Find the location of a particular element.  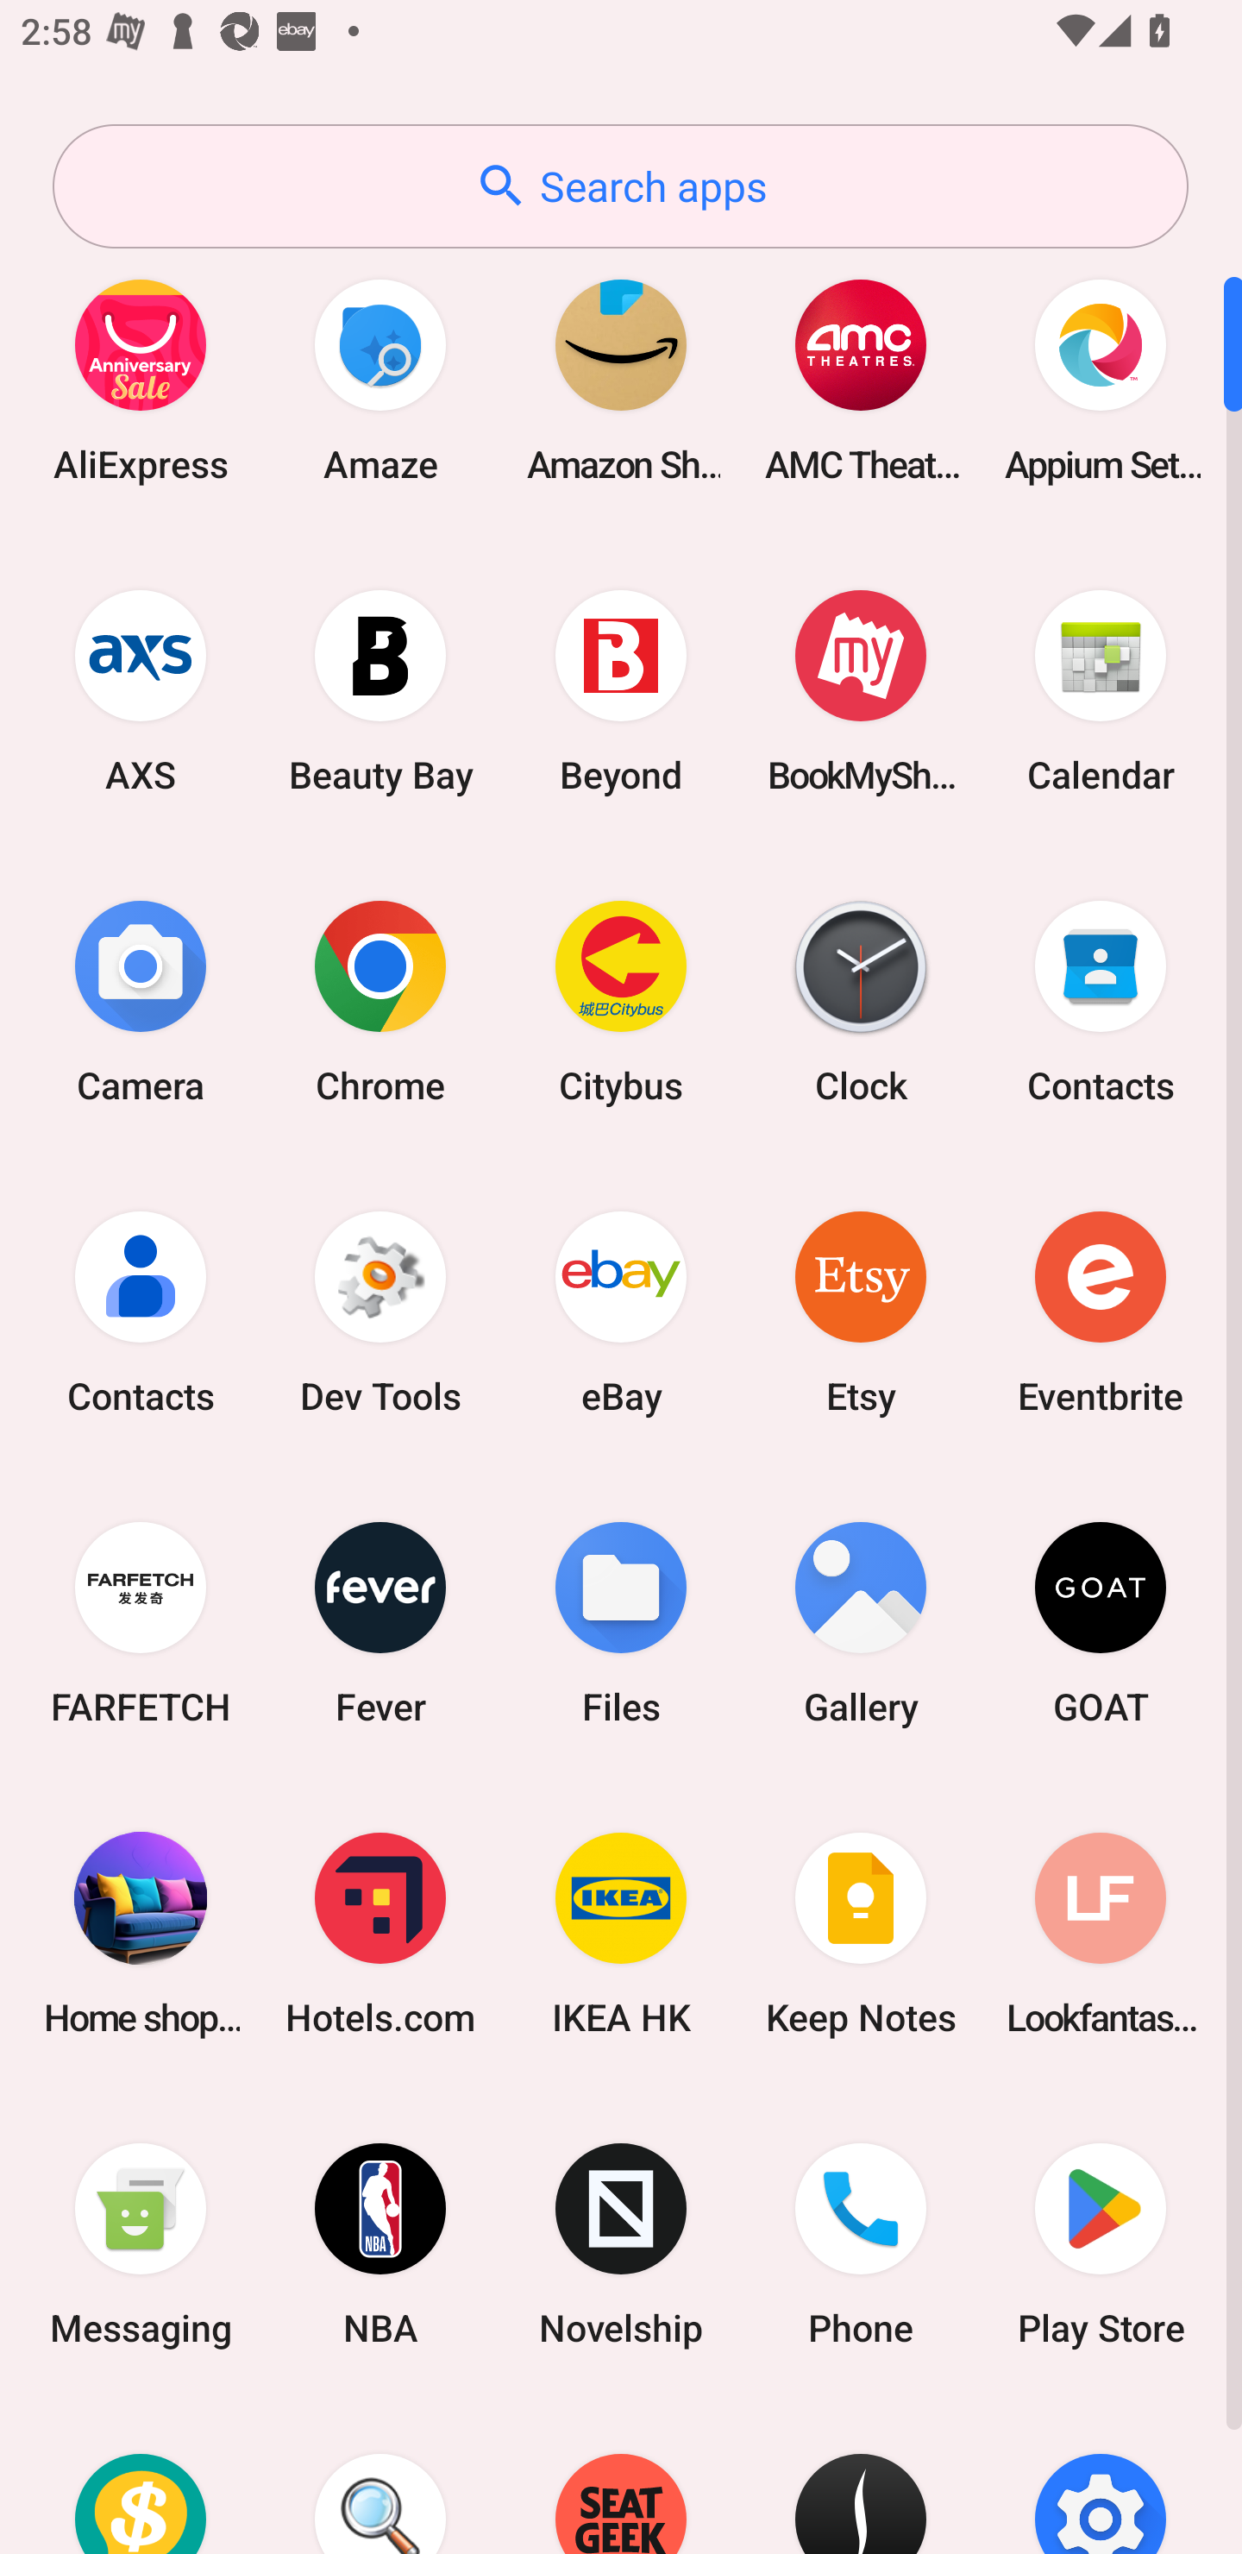

Home shopping is located at coordinates (141, 1933).